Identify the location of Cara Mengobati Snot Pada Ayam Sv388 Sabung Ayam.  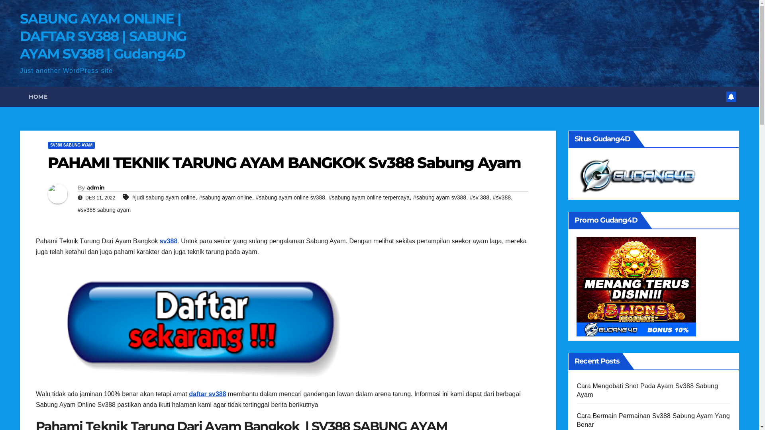
(647, 390).